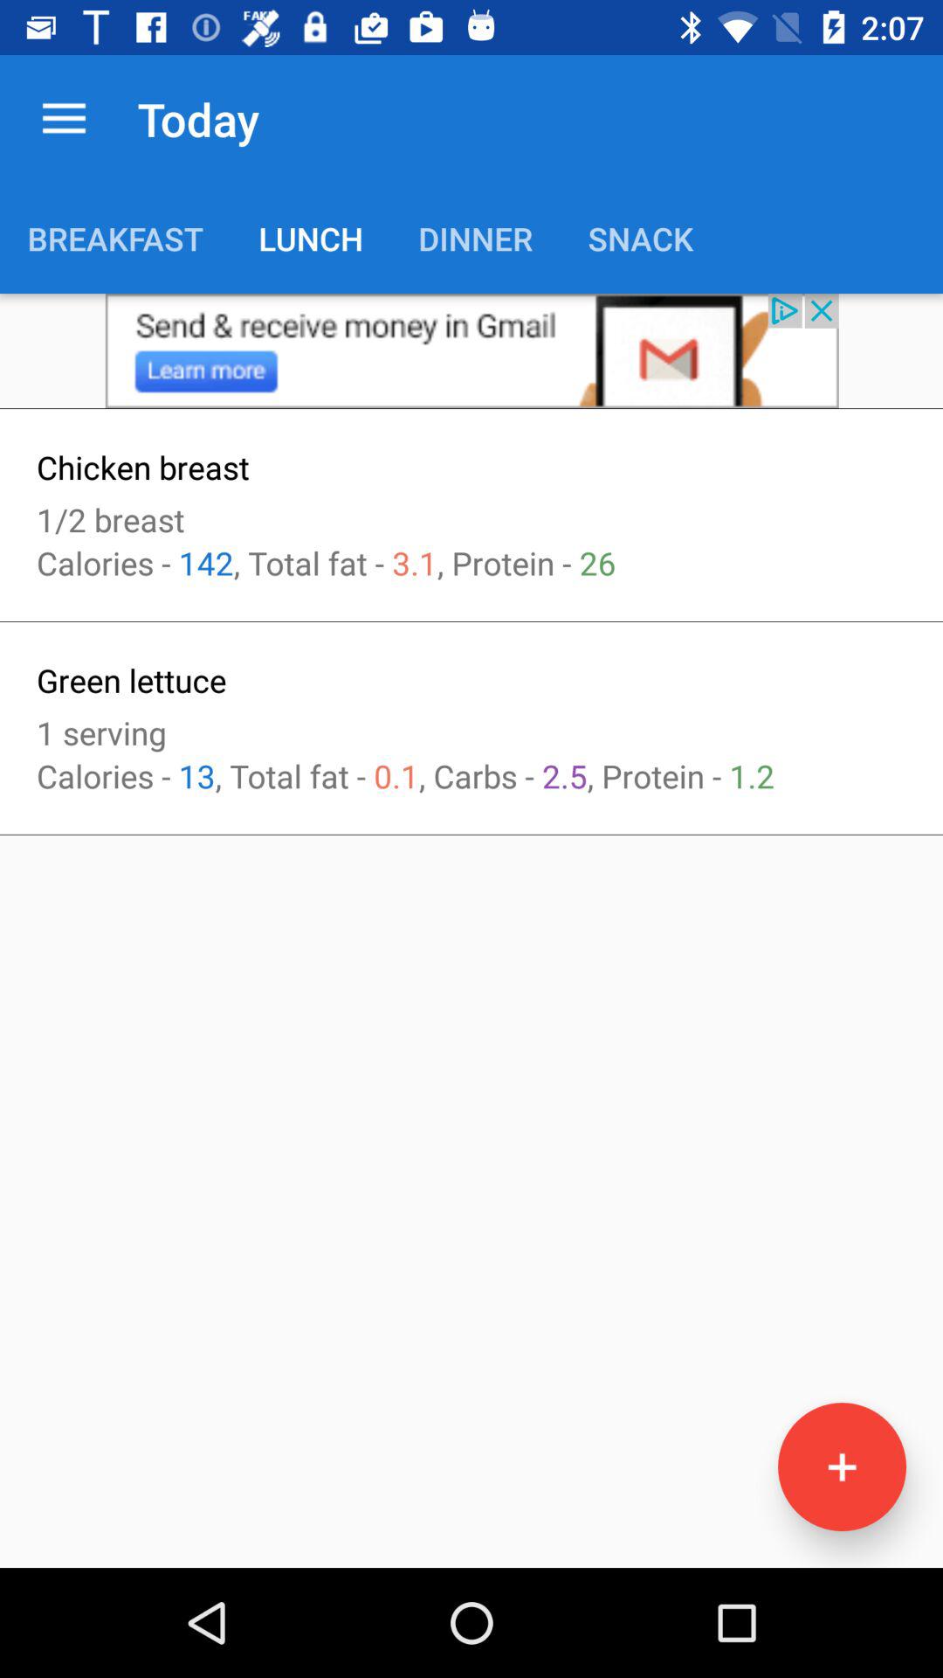 This screenshot has height=1678, width=943. What do you see at coordinates (471, 351) in the screenshot?
I see `send money advertisement` at bounding box center [471, 351].